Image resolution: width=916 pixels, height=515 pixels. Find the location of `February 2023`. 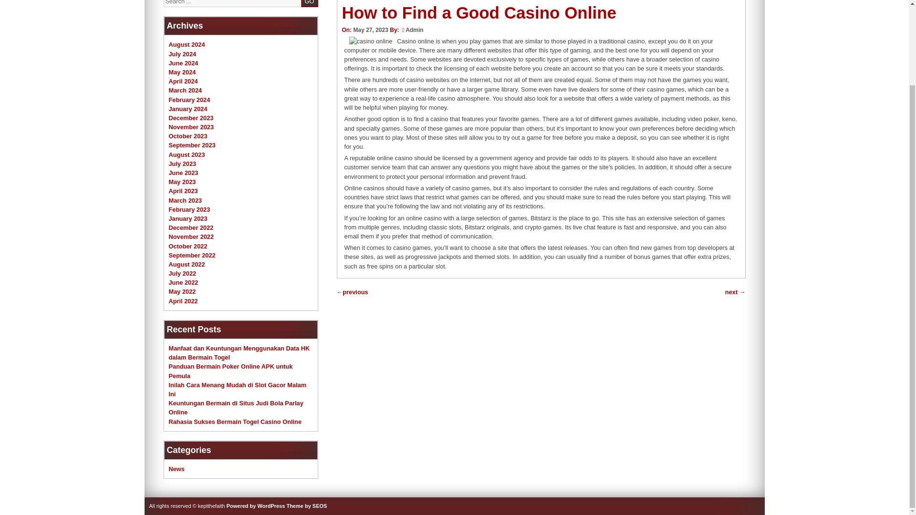

February 2023 is located at coordinates (189, 210).